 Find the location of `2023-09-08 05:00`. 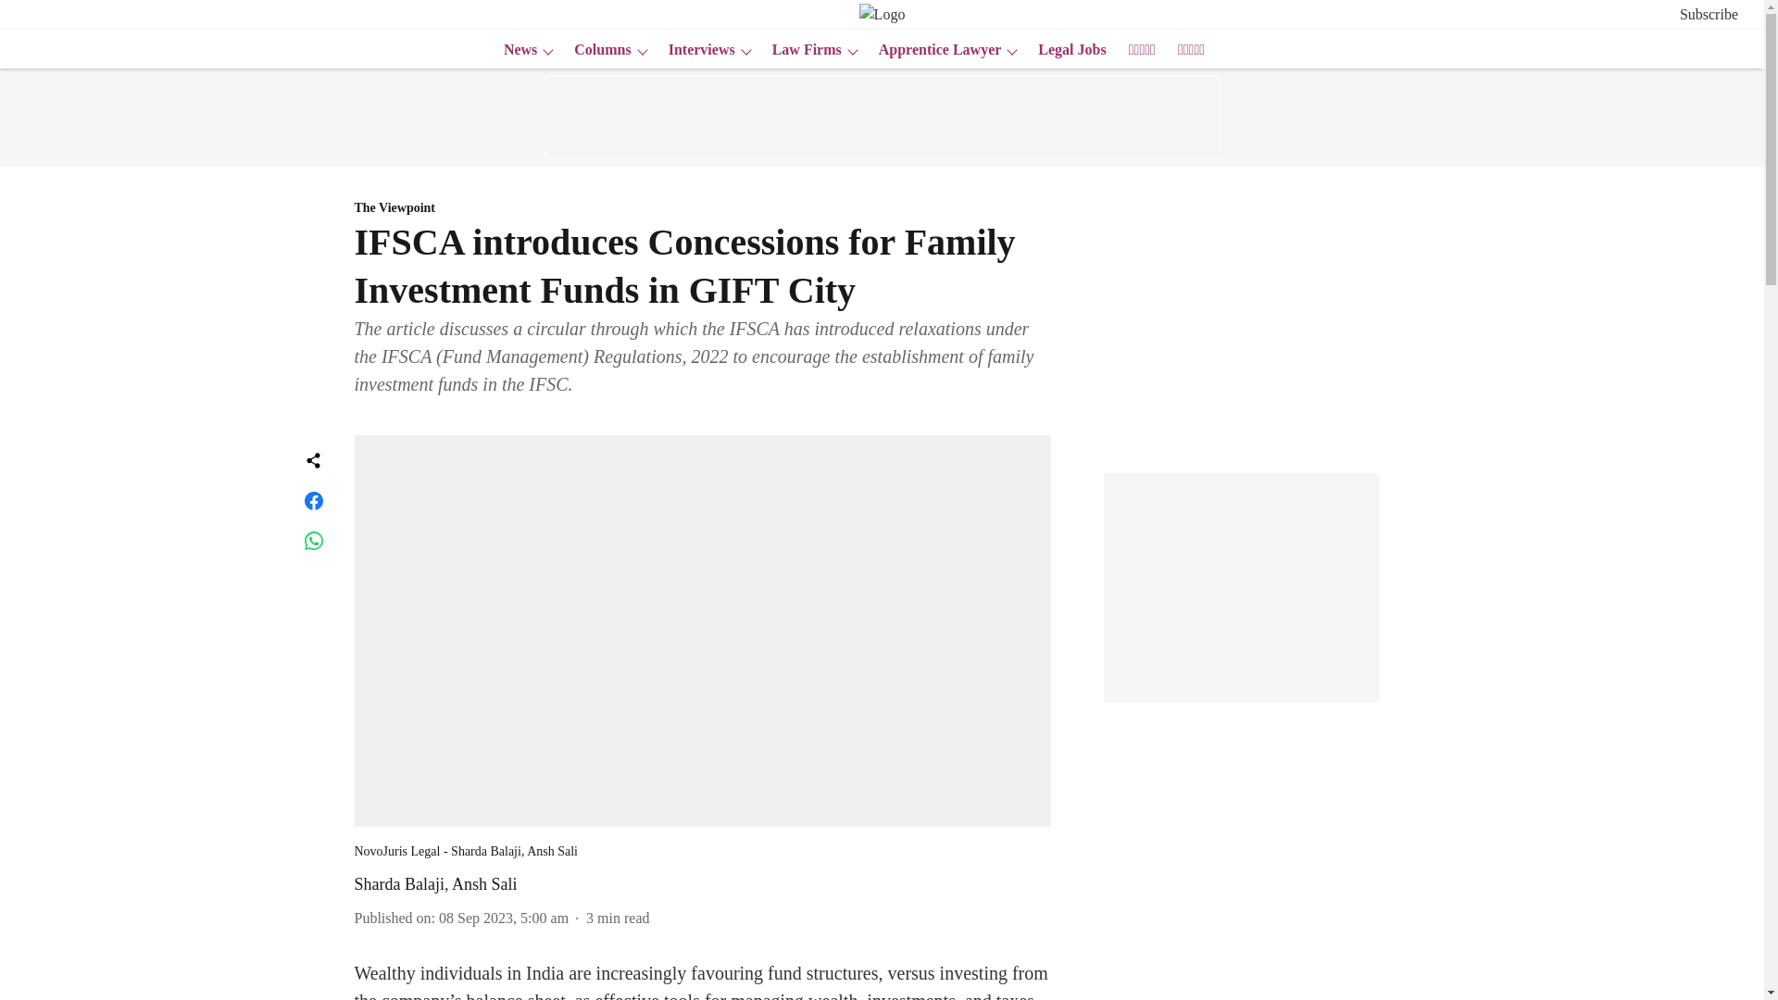

2023-09-08 05:00 is located at coordinates (504, 918).